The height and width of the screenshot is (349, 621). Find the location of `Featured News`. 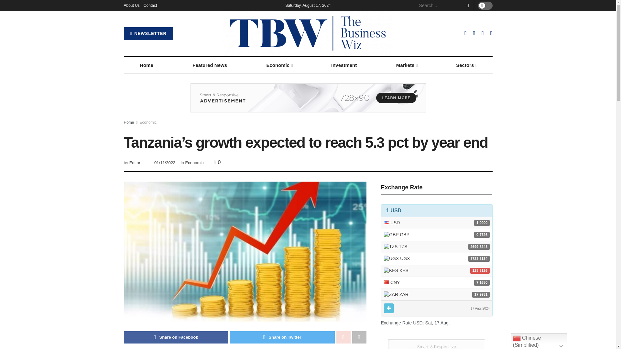

Featured News is located at coordinates (210, 65).